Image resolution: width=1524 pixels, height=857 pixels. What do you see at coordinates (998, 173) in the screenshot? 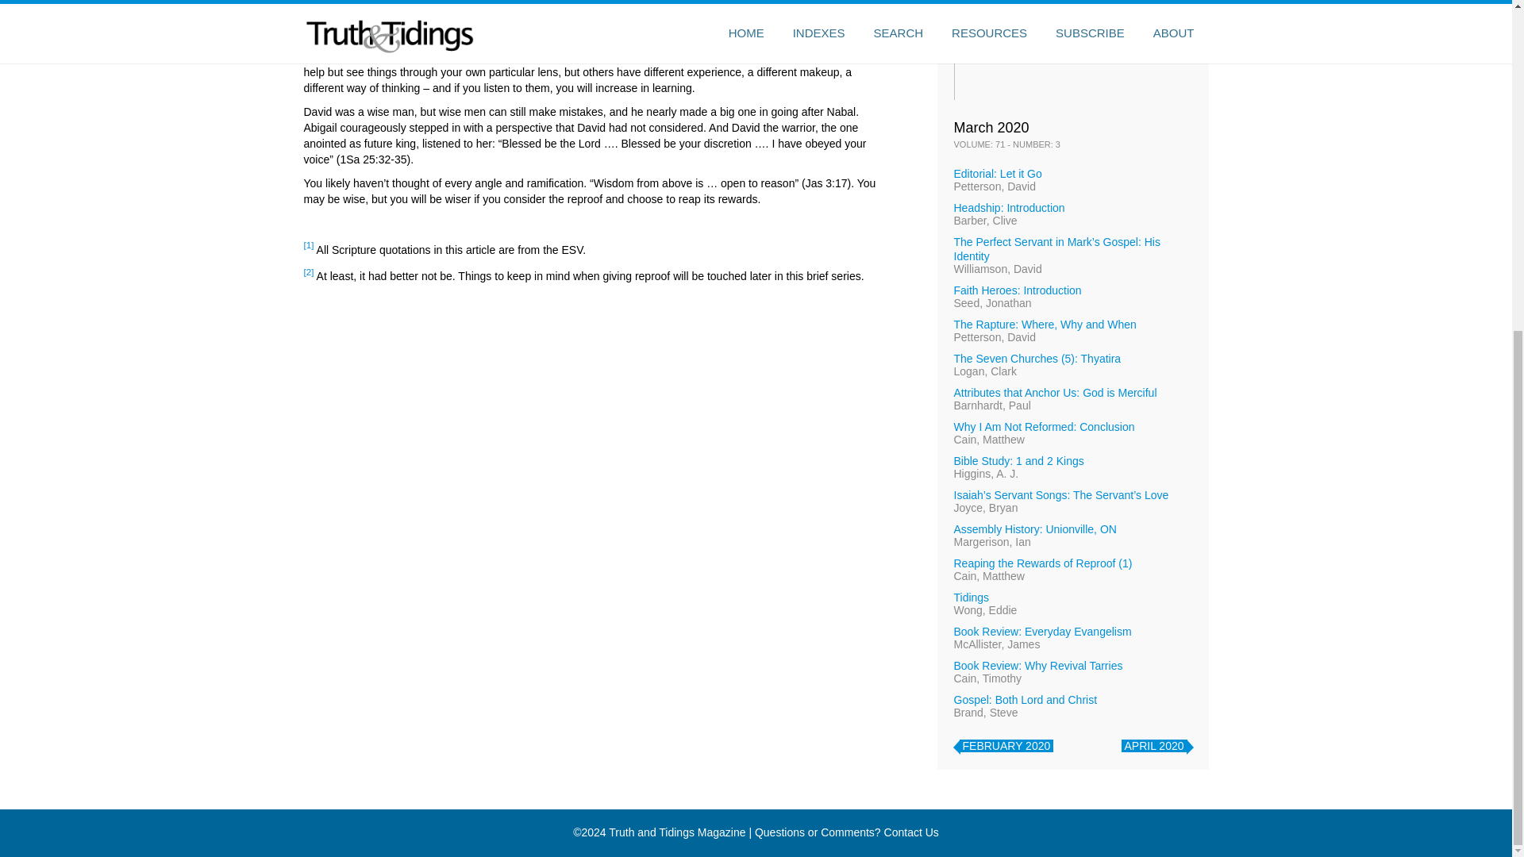
I see `Editorial: Let it Go` at bounding box center [998, 173].